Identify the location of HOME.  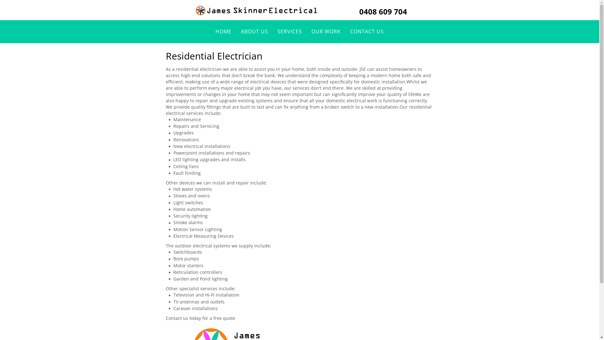
(223, 31).